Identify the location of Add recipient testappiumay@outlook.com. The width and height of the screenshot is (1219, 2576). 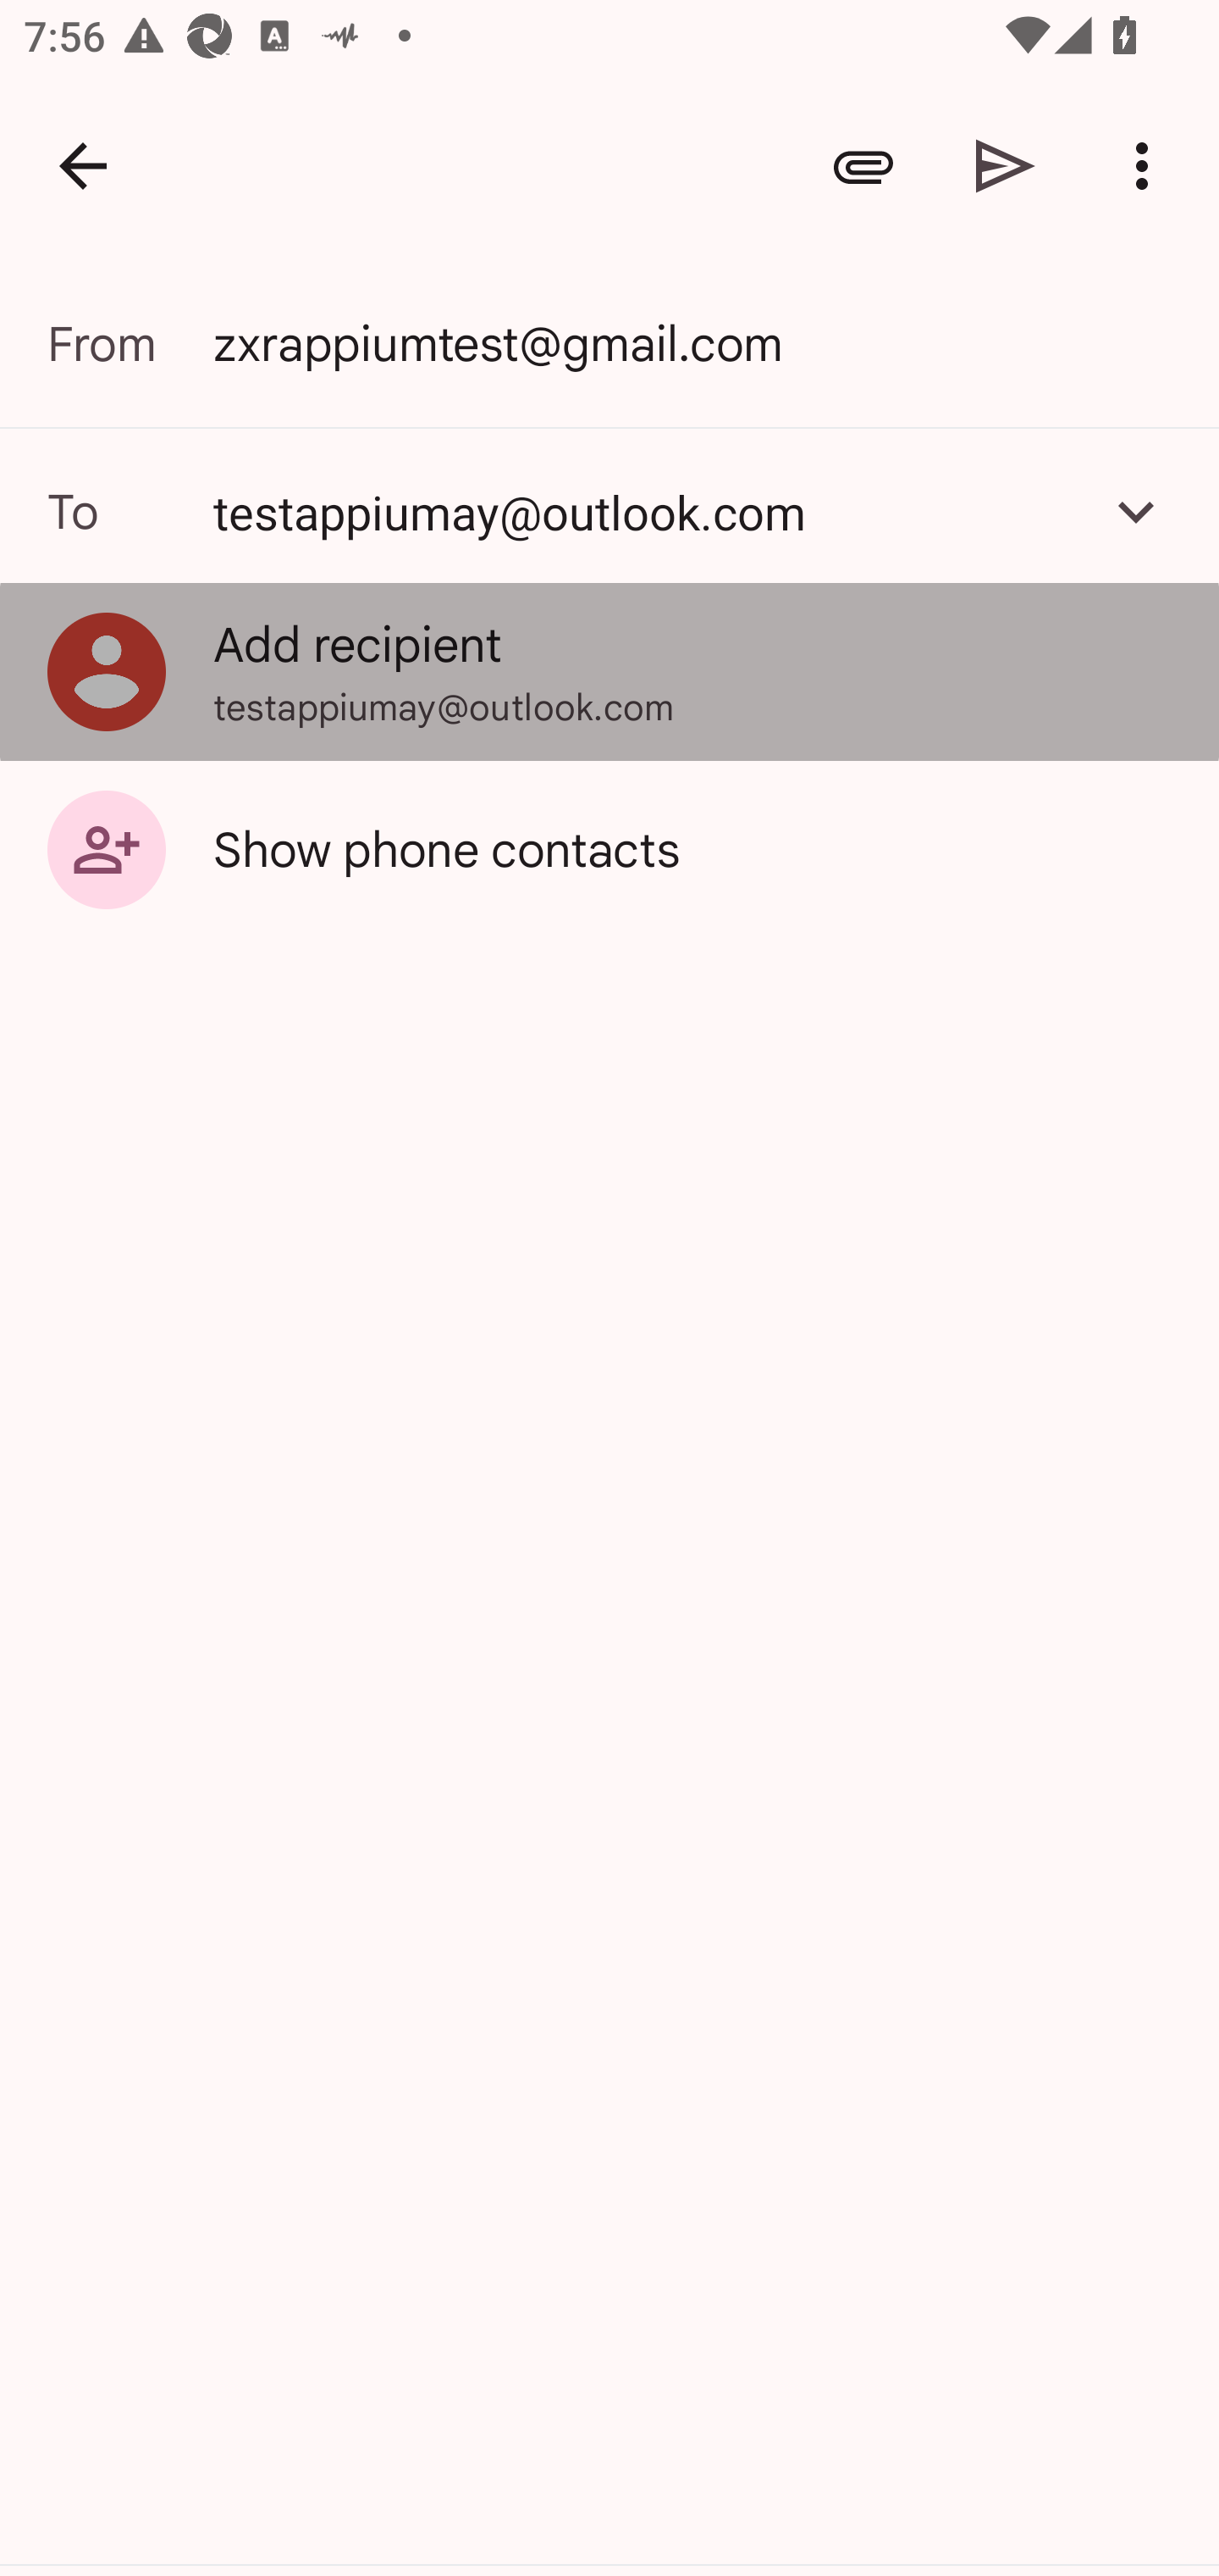
(609, 671).